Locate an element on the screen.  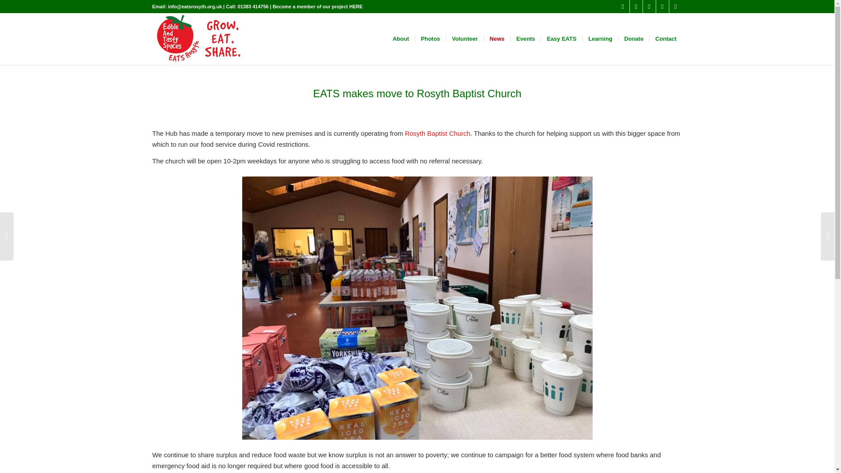
Twitter is located at coordinates (623, 7).